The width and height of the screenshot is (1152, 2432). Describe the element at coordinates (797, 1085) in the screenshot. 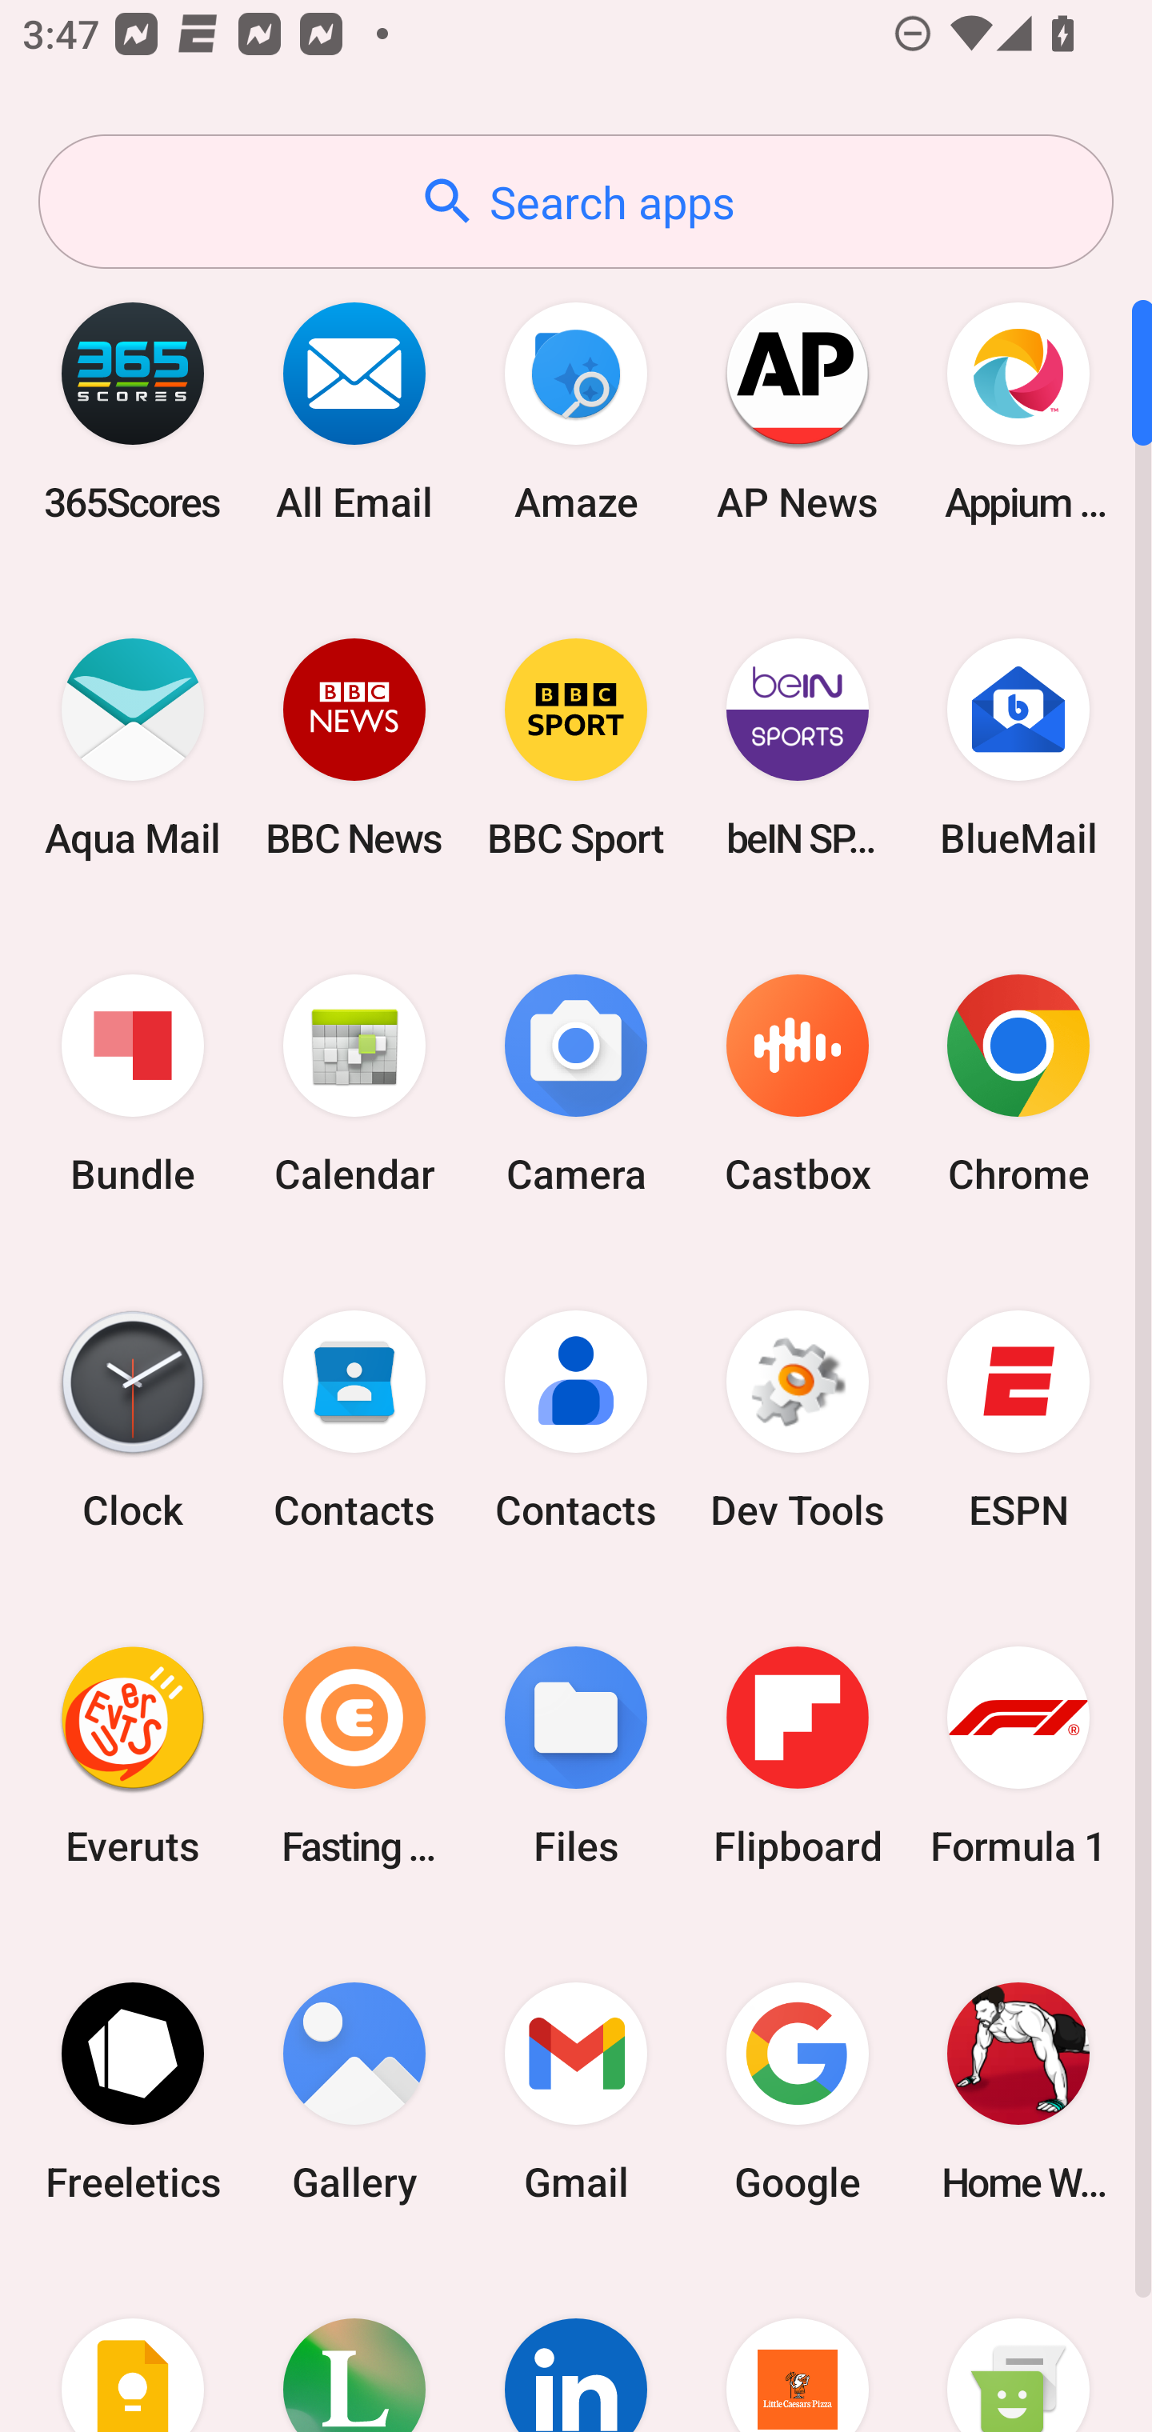

I see `Castbox` at that location.